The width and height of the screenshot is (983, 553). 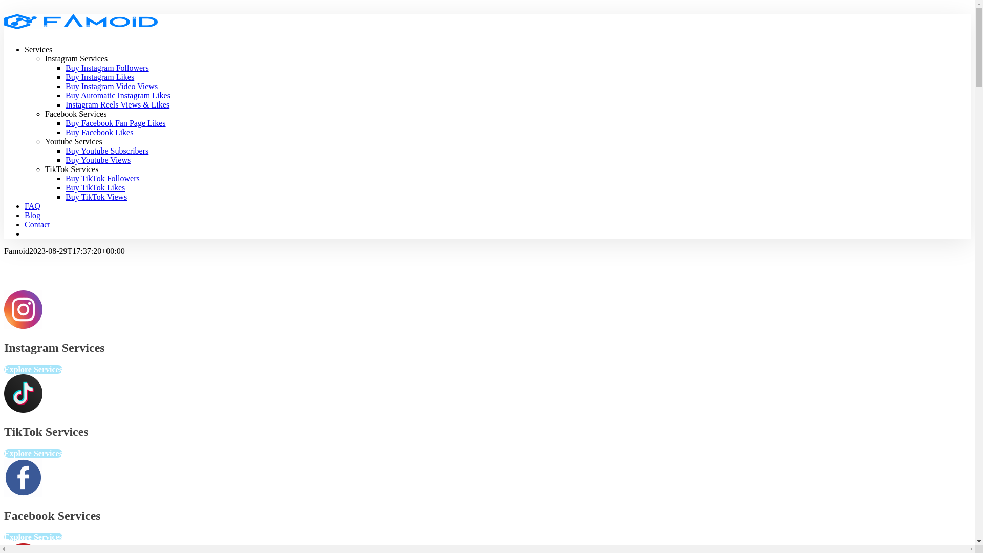 What do you see at coordinates (72, 169) in the screenshot?
I see `TikTok Services` at bounding box center [72, 169].